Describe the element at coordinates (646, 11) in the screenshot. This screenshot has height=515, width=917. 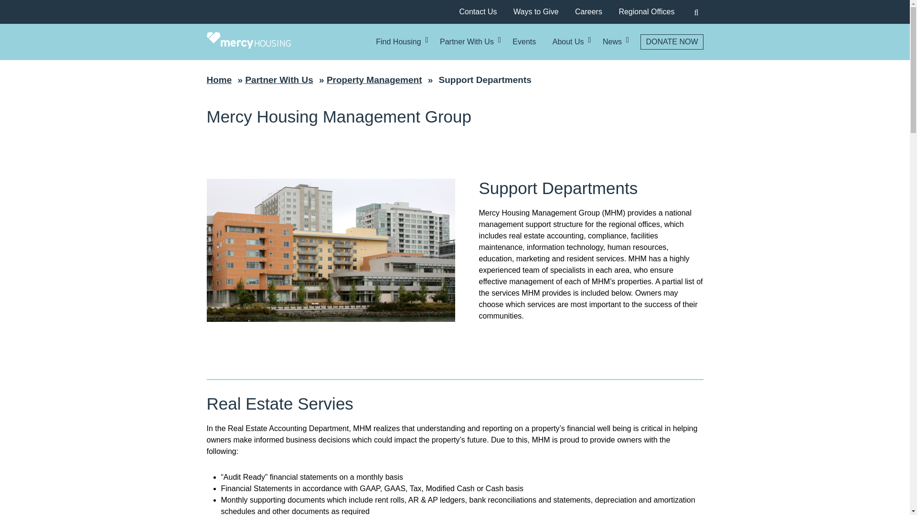
I see `Regional Offices` at that location.